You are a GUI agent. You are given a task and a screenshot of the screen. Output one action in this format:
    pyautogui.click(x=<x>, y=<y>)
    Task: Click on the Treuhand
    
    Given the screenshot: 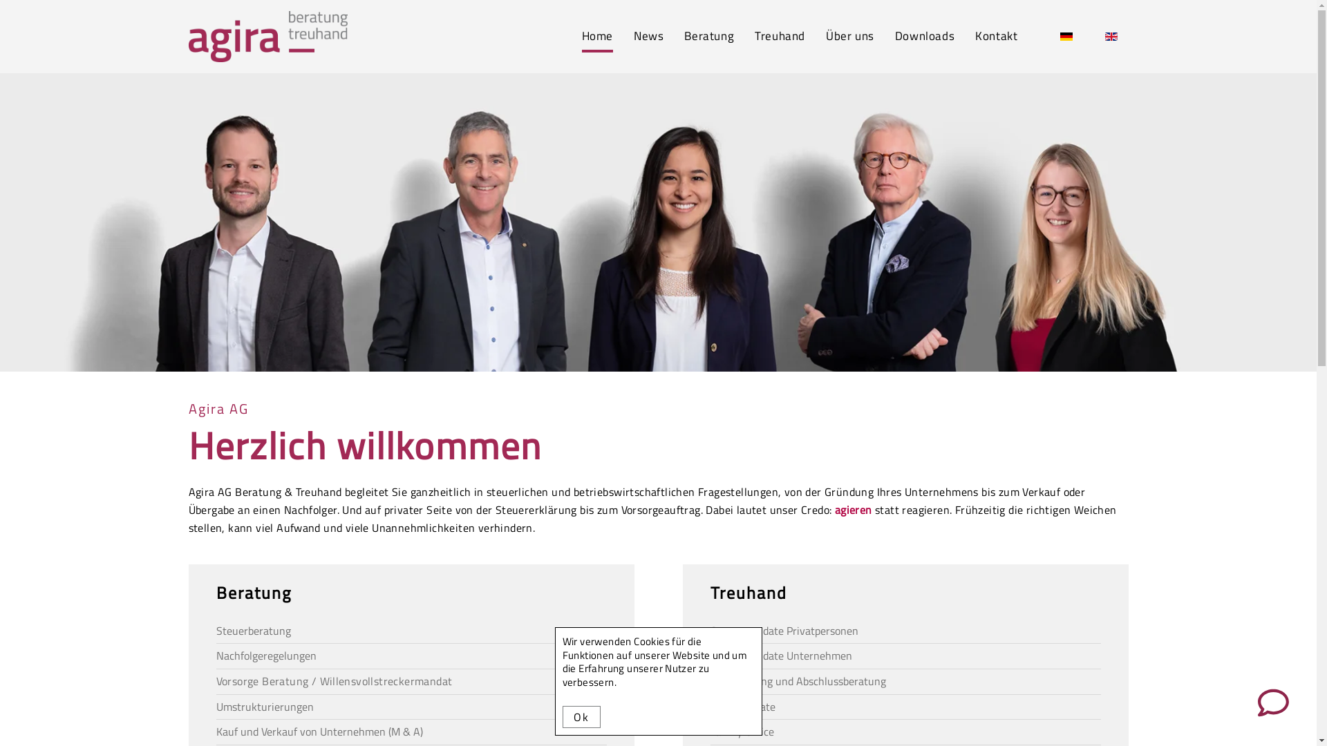 What is the action you would take?
    pyautogui.click(x=780, y=37)
    